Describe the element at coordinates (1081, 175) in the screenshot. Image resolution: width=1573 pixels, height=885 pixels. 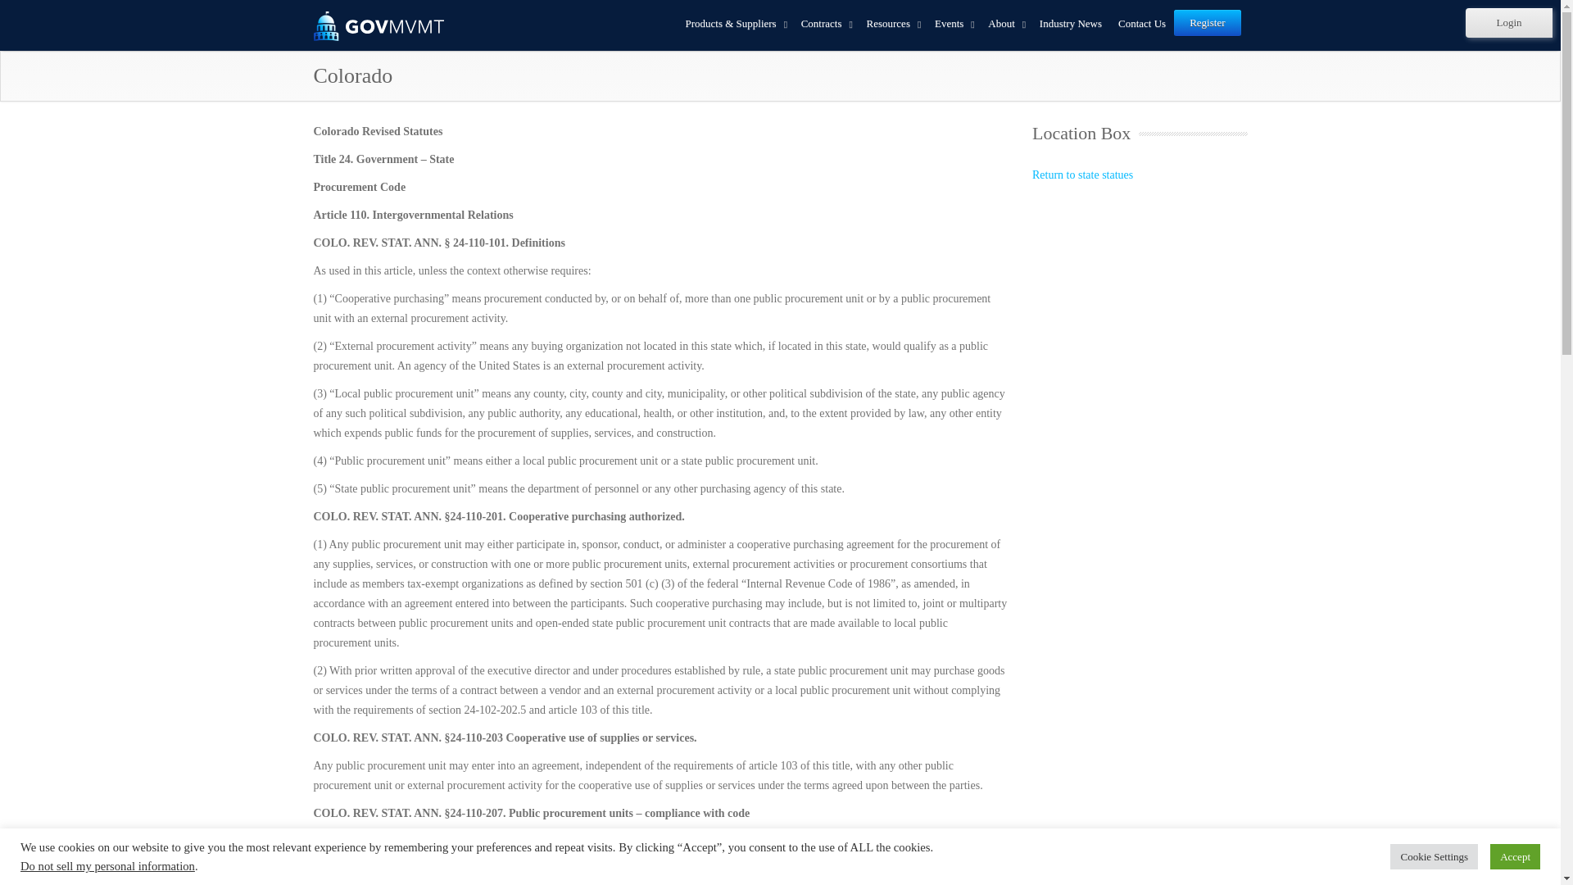
I see `Return to state statues` at that location.